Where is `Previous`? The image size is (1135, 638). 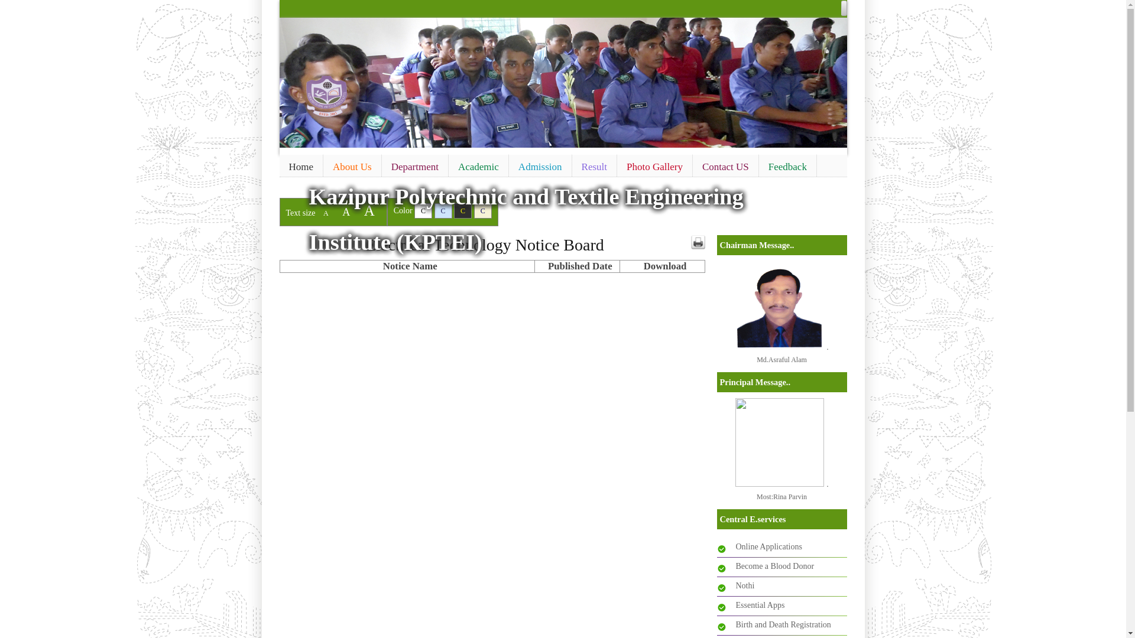
Previous is located at coordinates (290, 80).